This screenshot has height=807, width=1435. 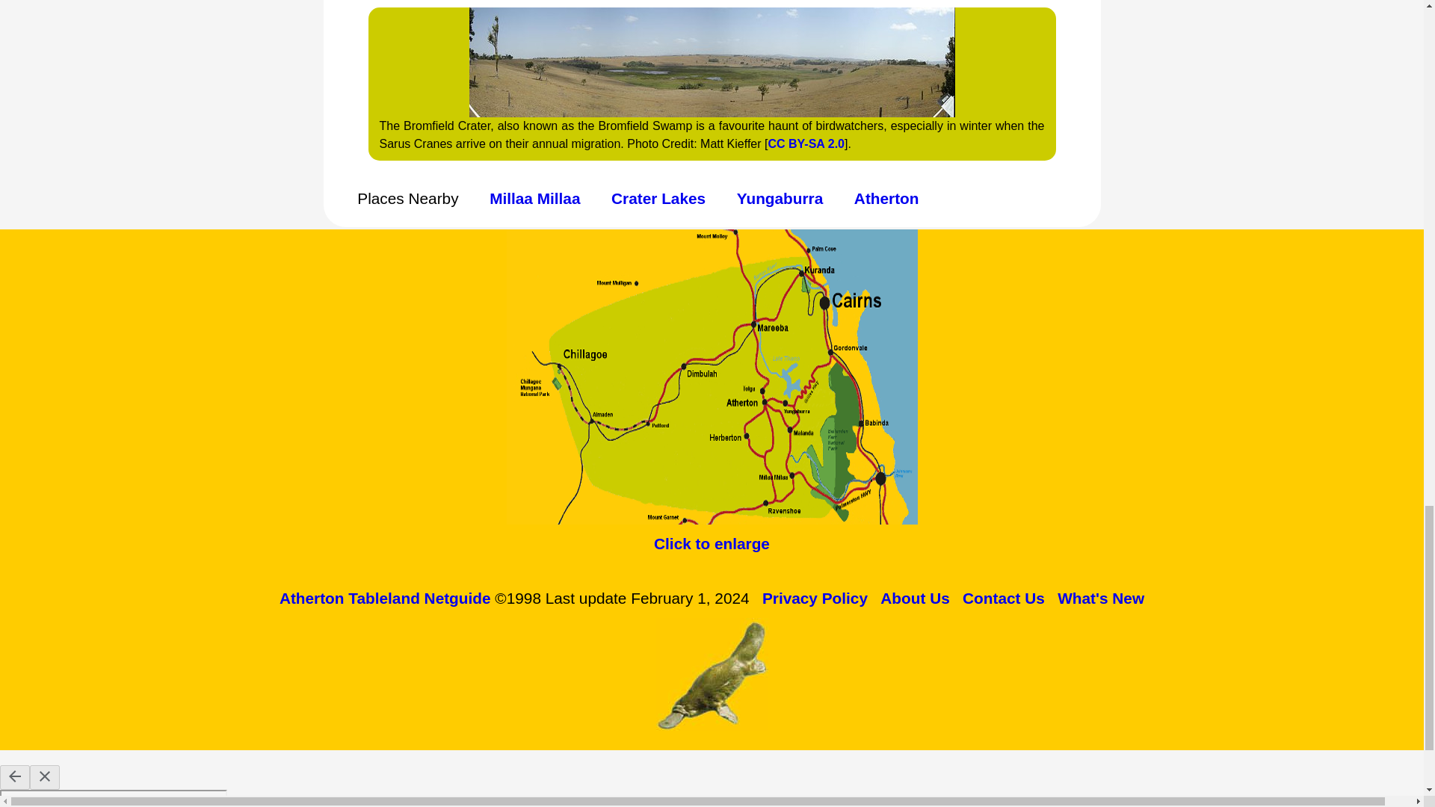 What do you see at coordinates (1003, 598) in the screenshot?
I see `Contact Us` at bounding box center [1003, 598].